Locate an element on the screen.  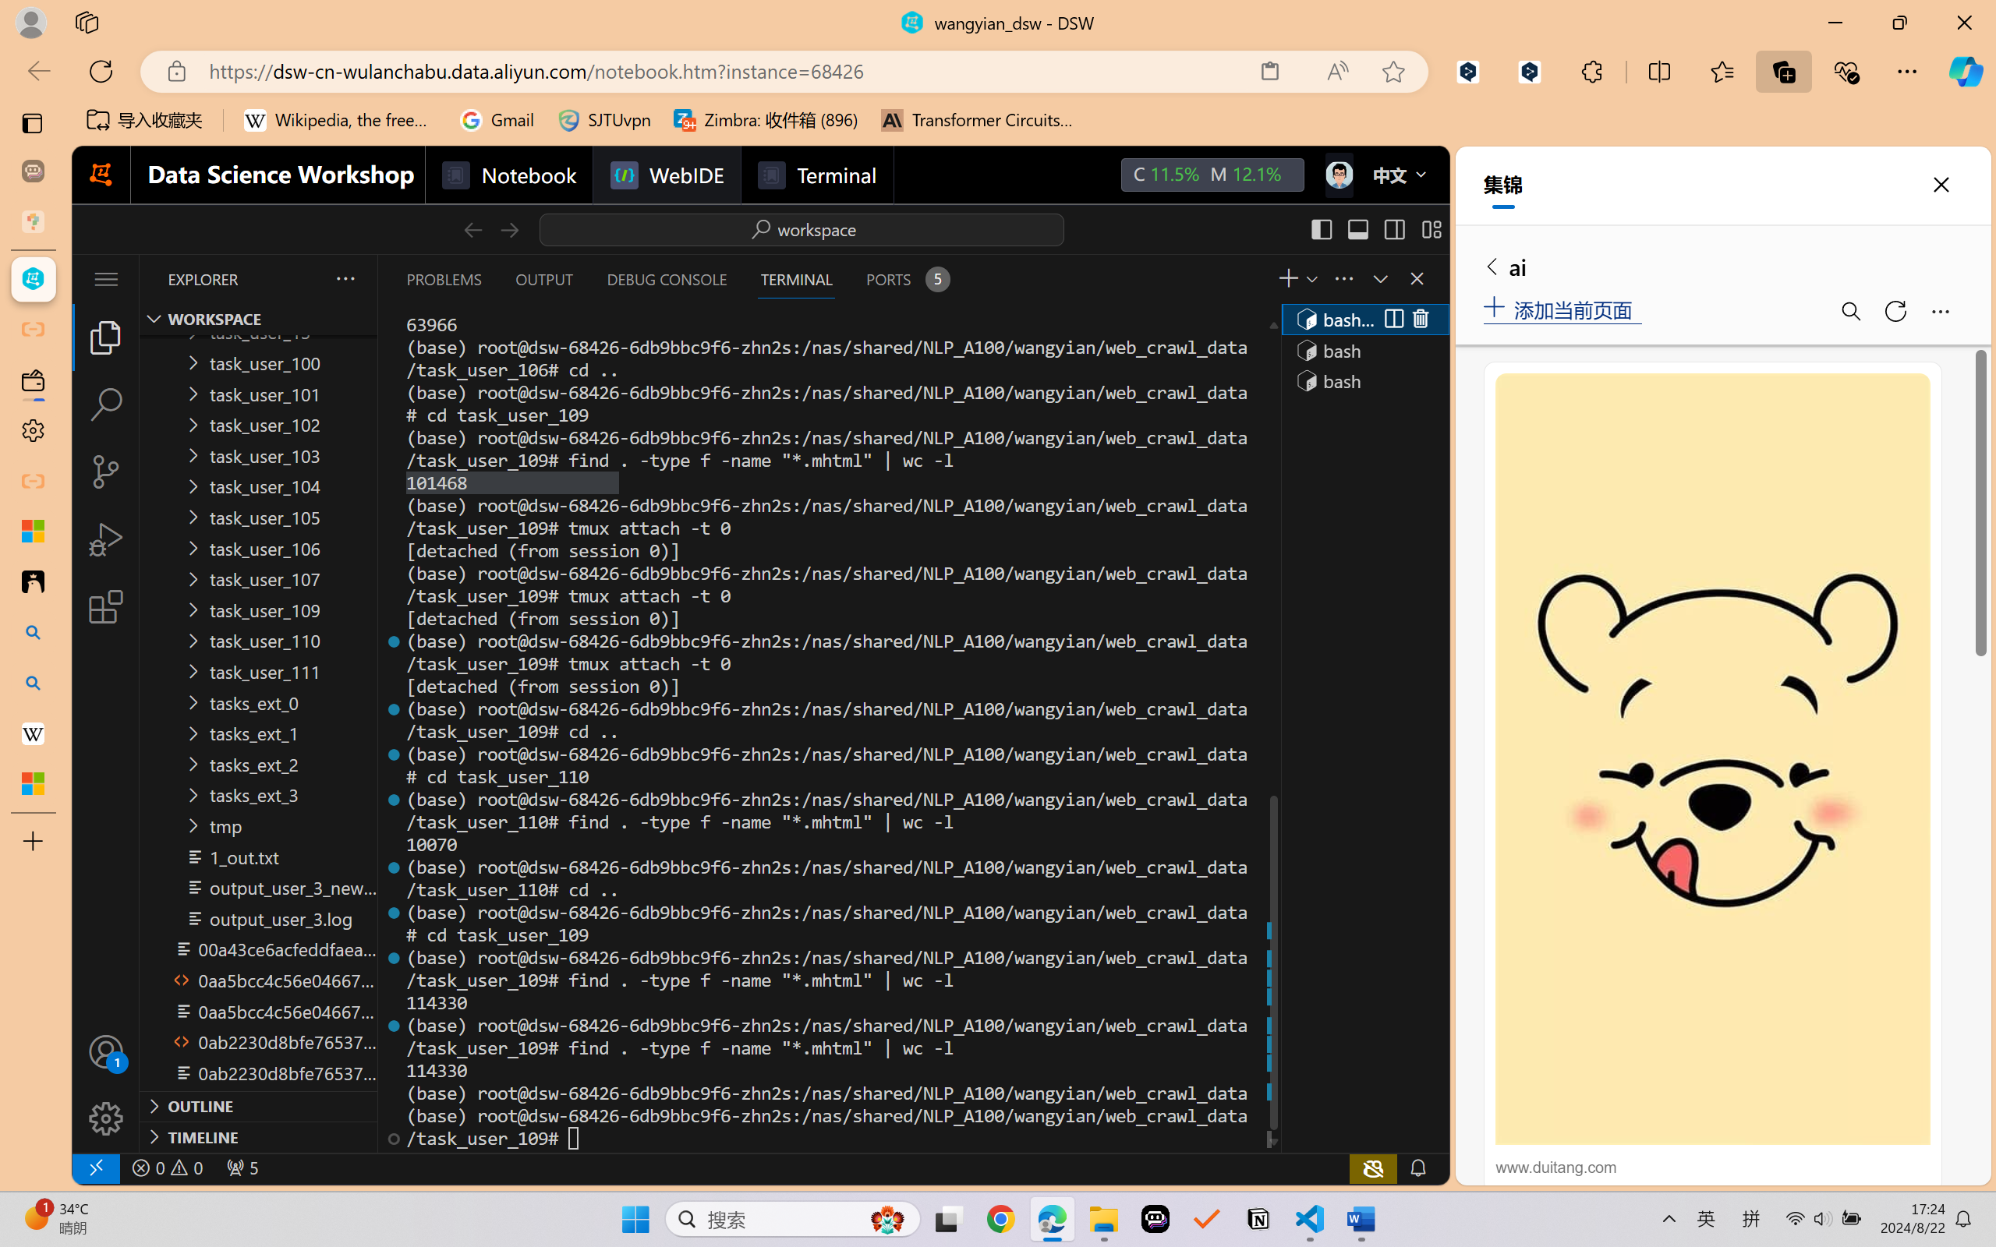
Search (Ctrl+Shift+F) is located at coordinates (106, 404).